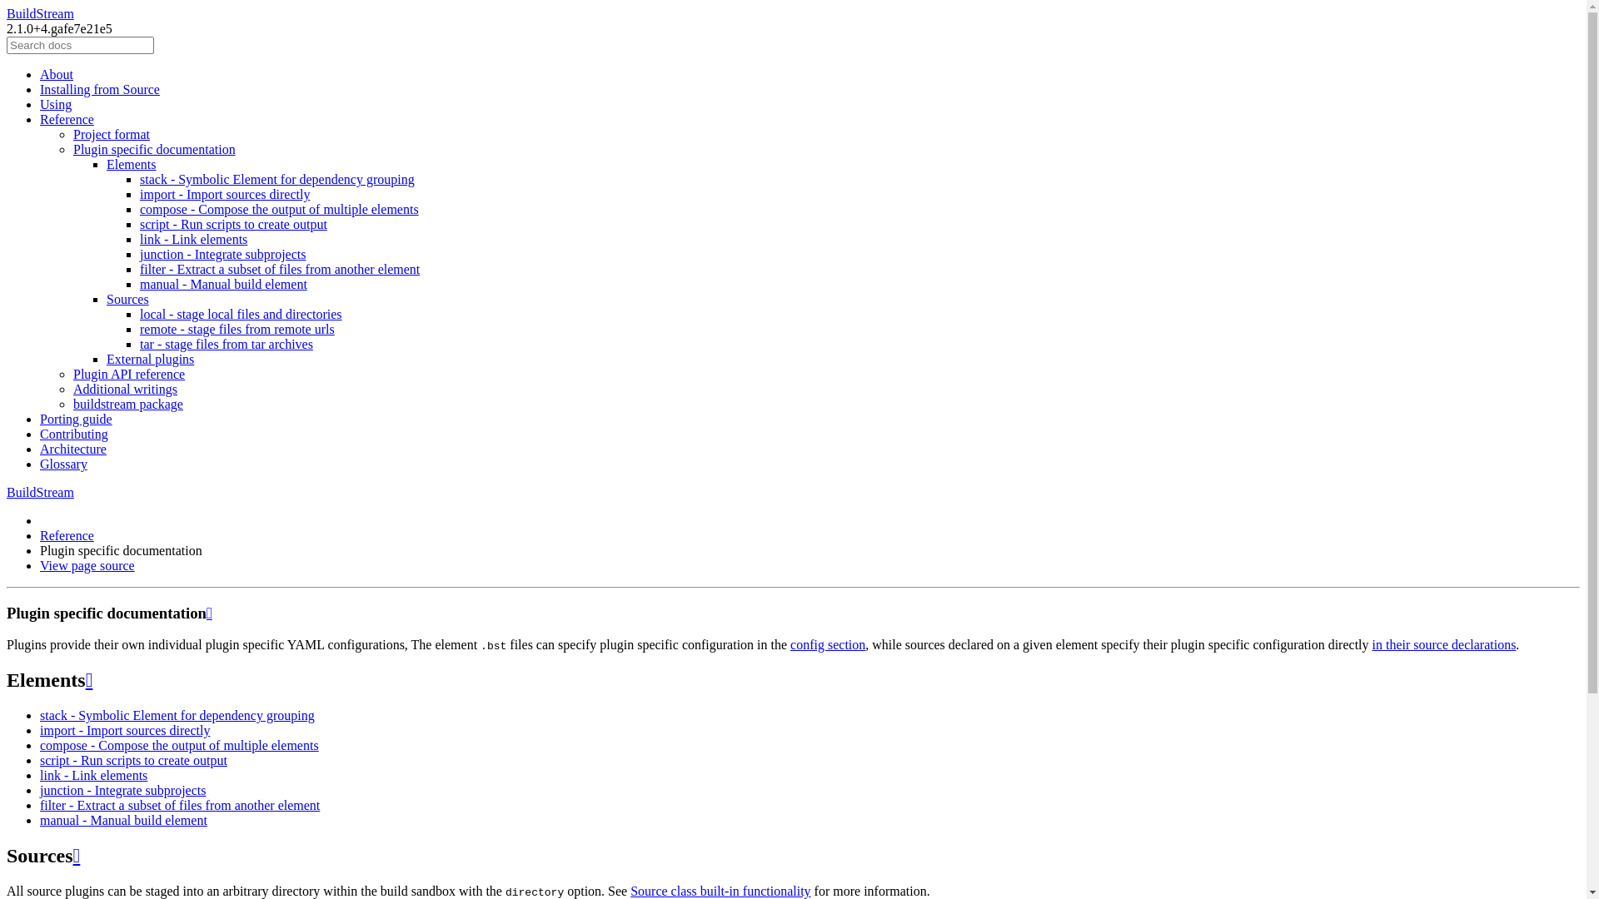 This screenshot has height=899, width=1599. I want to click on BuildStream, so click(40, 13).